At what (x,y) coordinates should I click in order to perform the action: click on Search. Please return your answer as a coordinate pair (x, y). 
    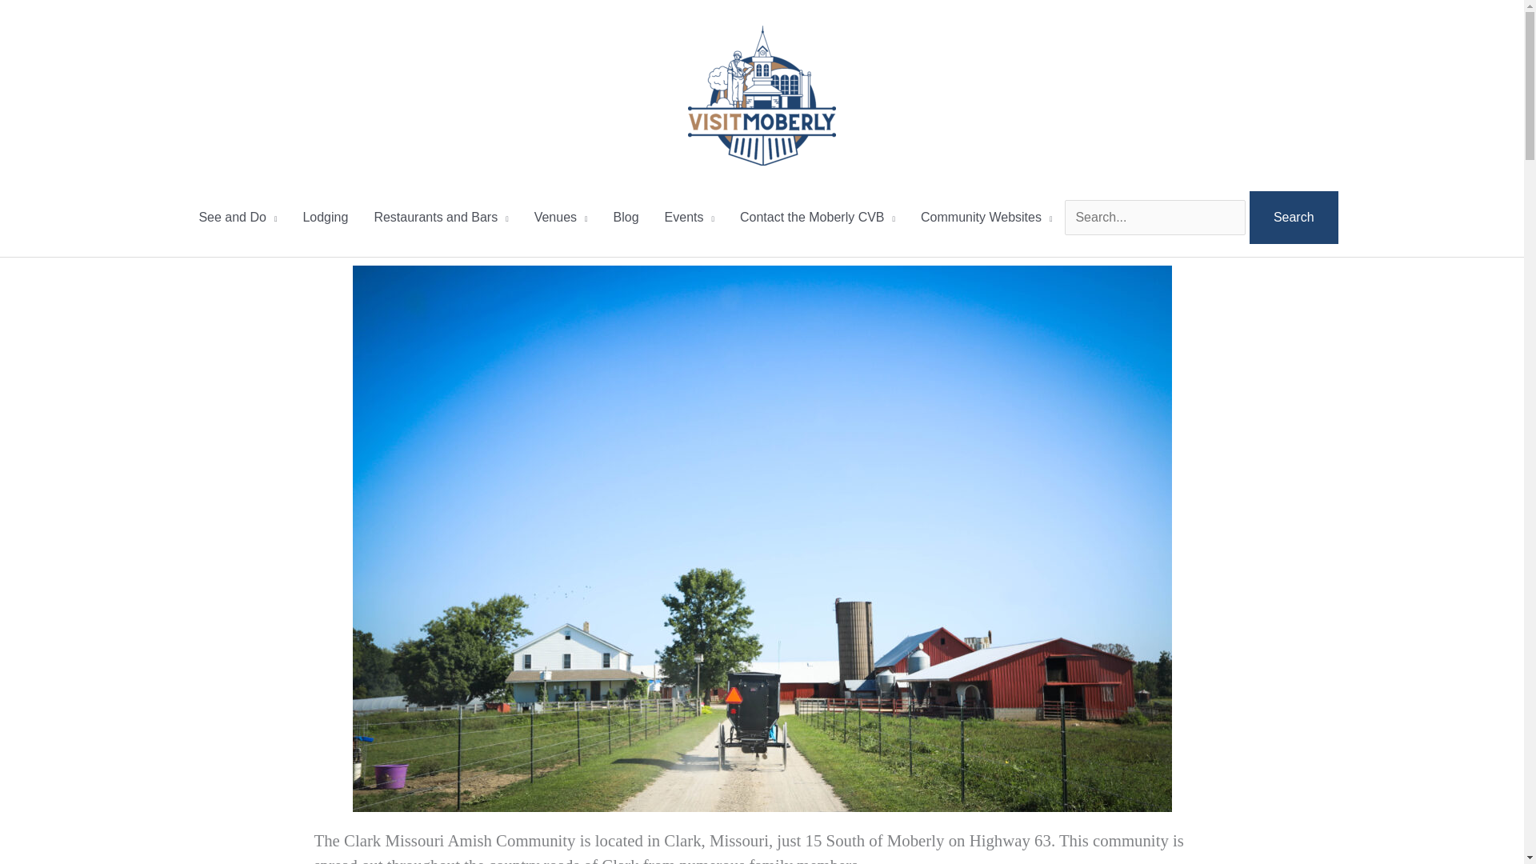
    Looking at the image, I should click on (1294, 217).